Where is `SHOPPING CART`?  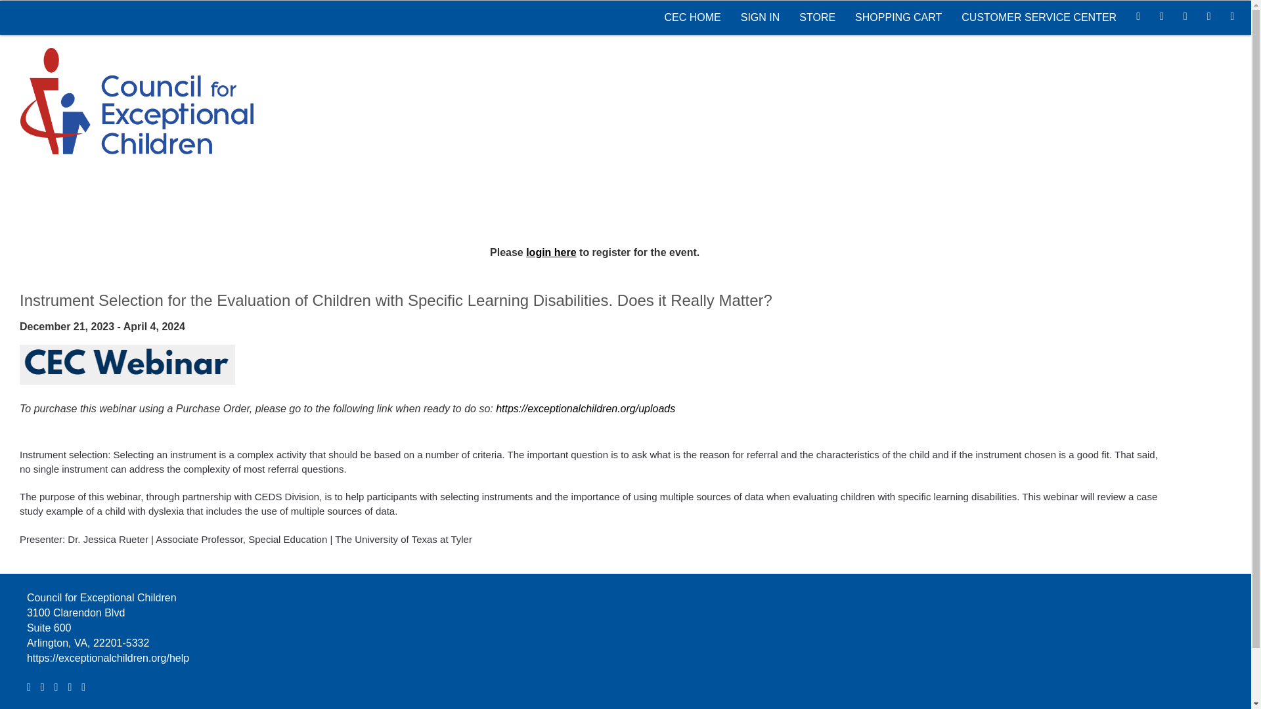
SHOPPING CART is located at coordinates (898, 17).